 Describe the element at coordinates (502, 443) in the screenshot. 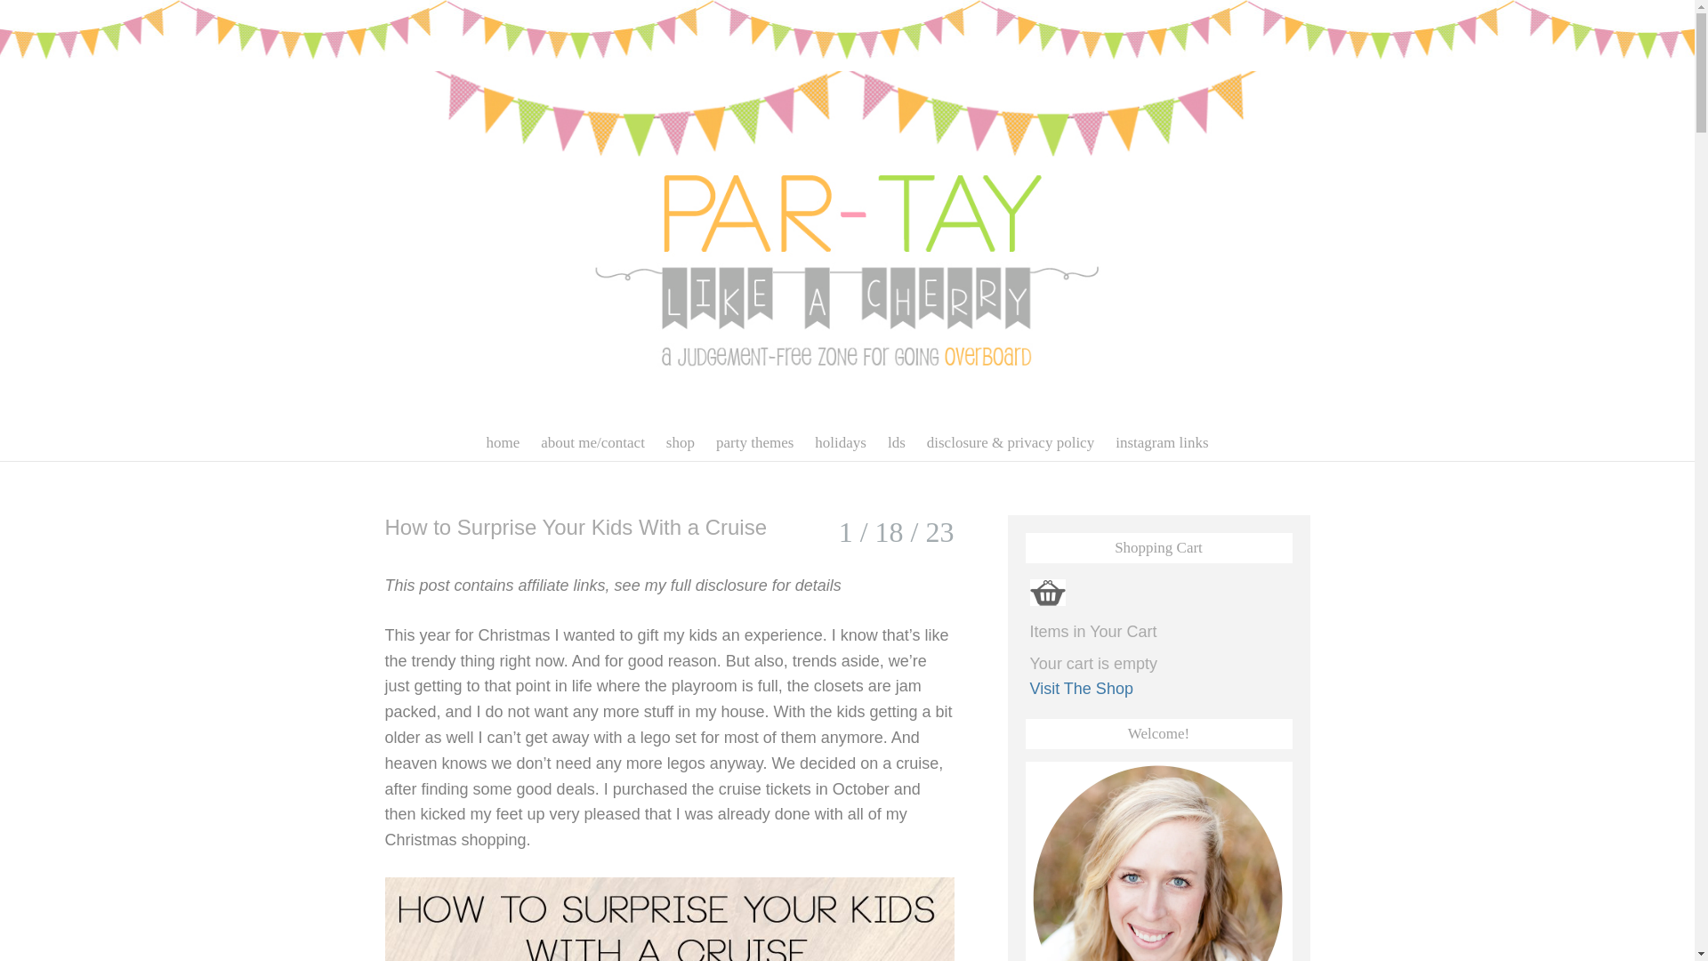

I see `home` at that location.